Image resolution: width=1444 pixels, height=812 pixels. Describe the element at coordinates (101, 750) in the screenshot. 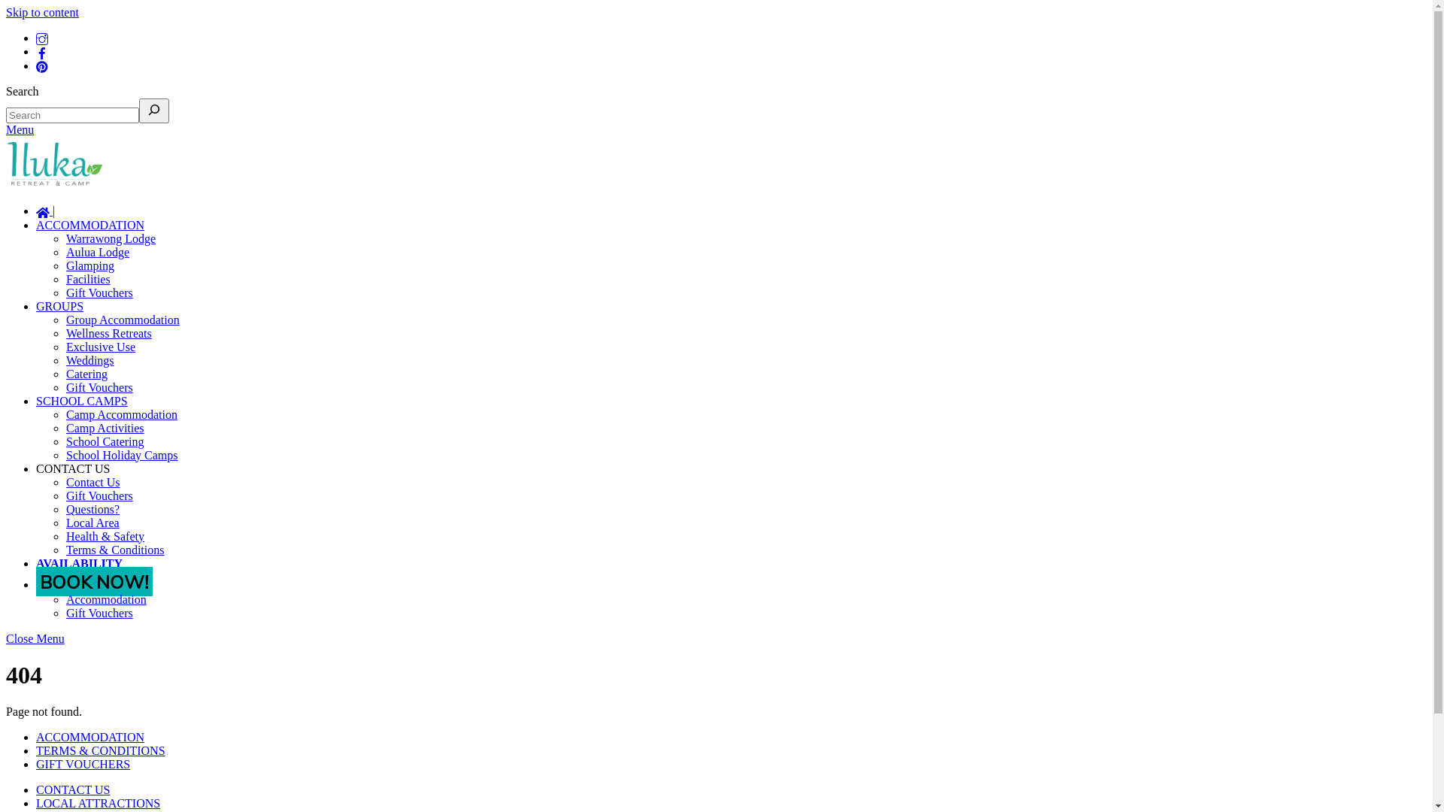

I see `TERMS & CONDITIONS` at that location.